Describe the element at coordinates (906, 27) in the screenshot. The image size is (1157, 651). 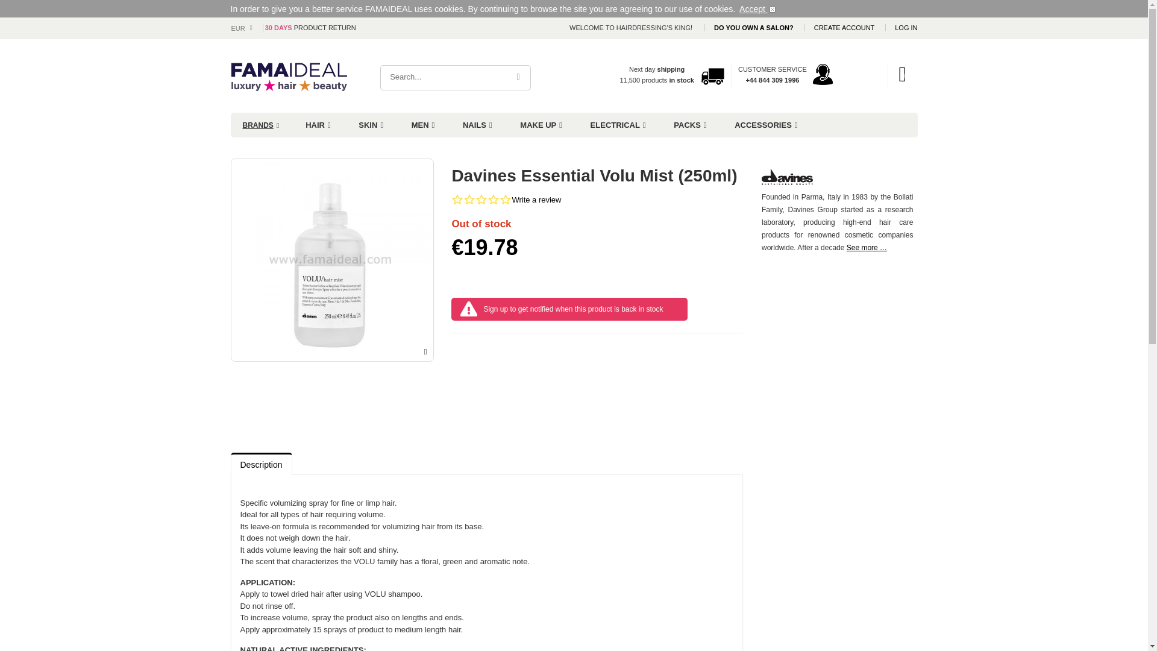
I see `LOG IN` at that location.